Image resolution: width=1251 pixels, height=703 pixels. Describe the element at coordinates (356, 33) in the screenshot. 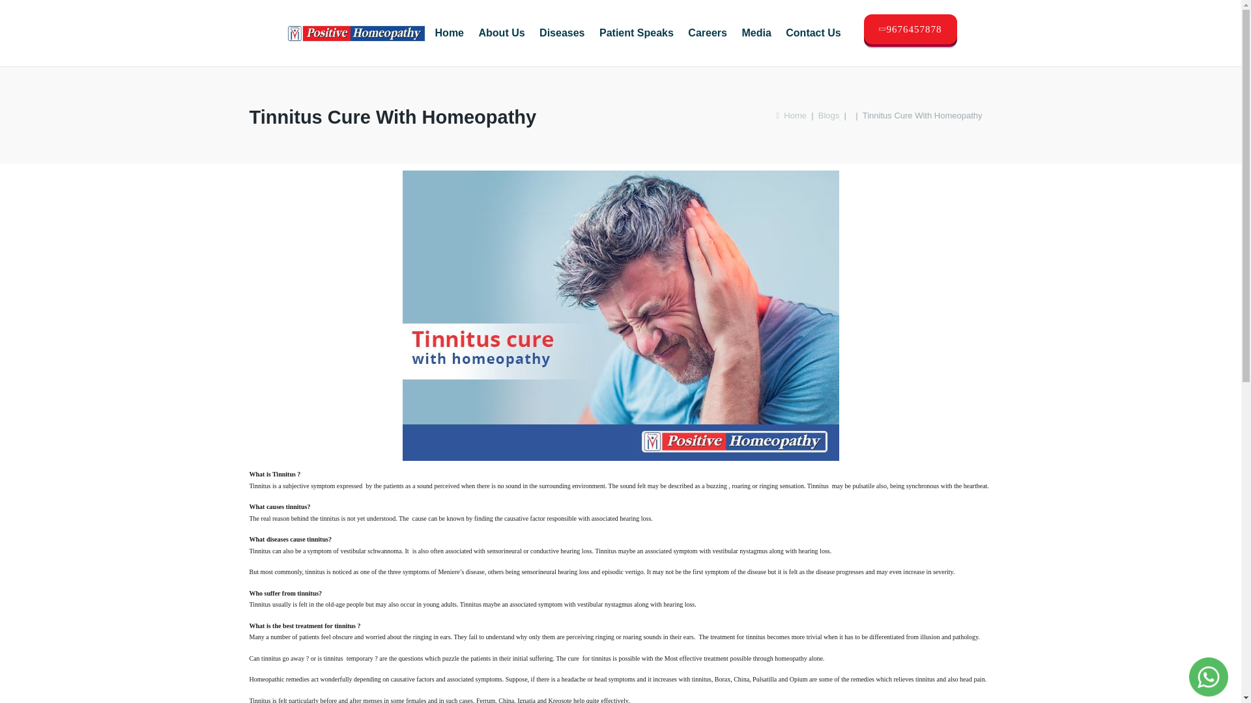

I see `PositiveHomeopathy` at that location.